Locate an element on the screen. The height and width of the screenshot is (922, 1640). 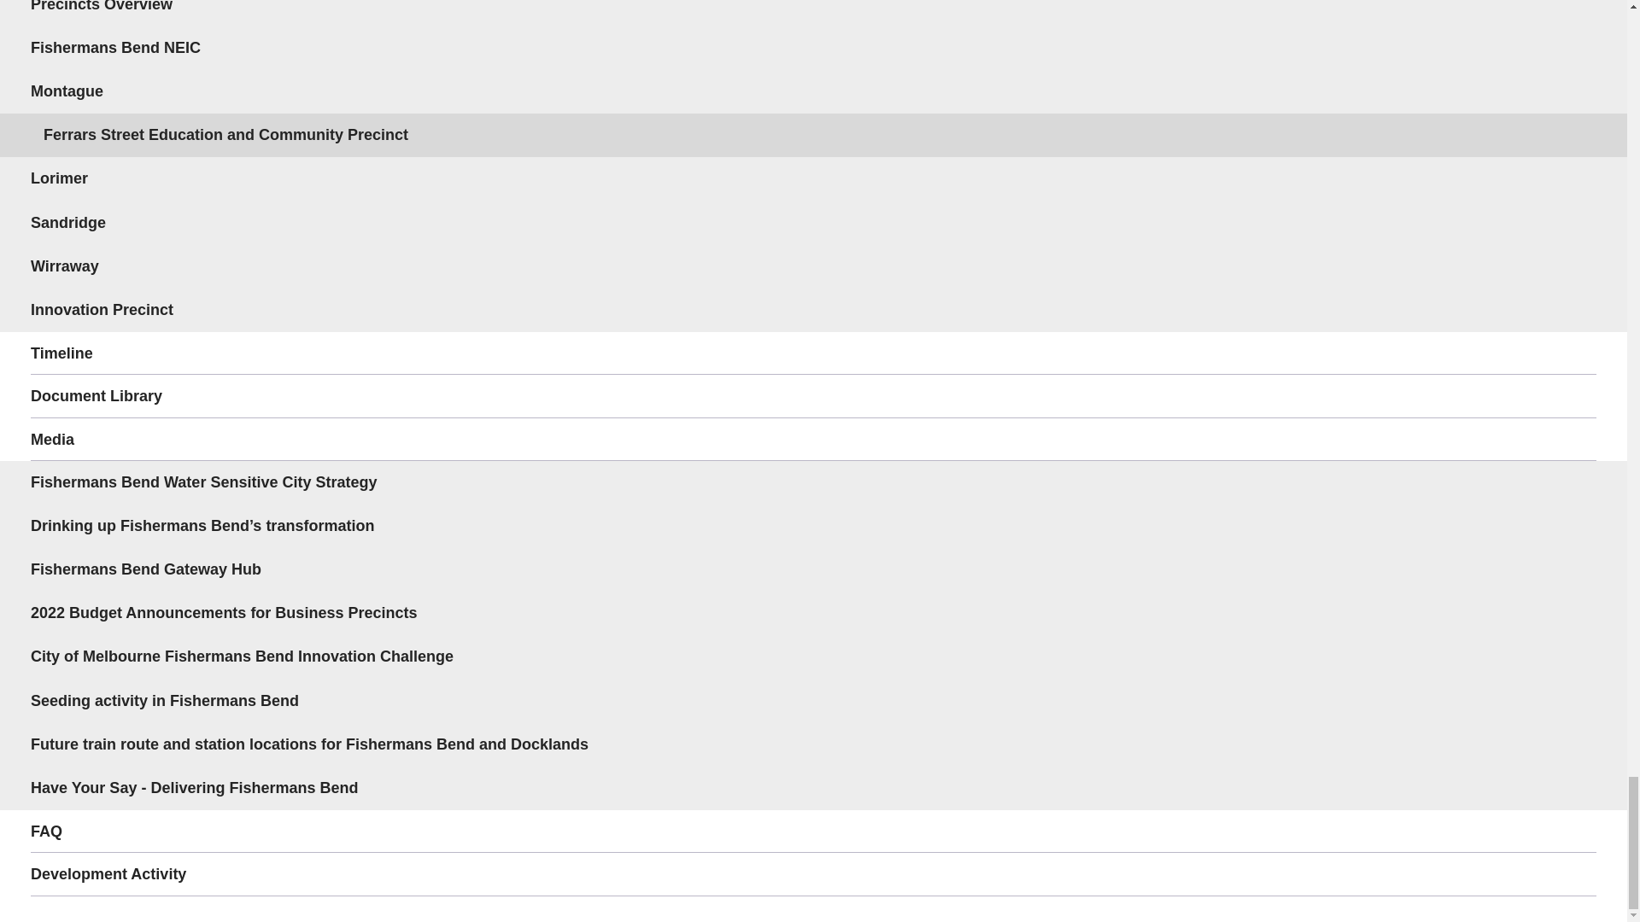
Open submenu is located at coordinates (1574, 396).